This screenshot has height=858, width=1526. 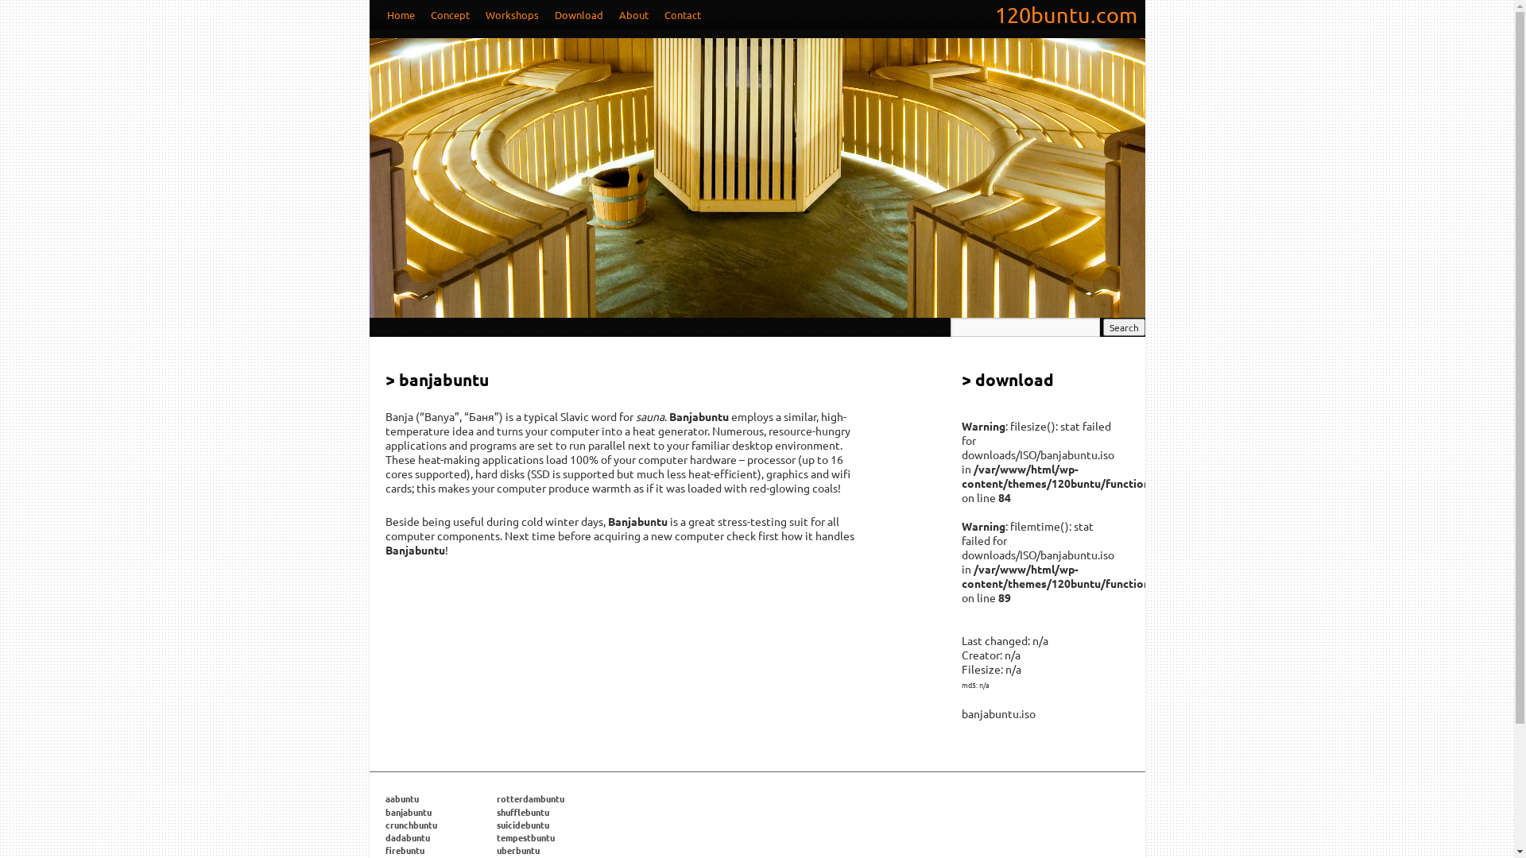 What do you see at coordinates (529, 798) in the screenshot?
I see `rotterdambuntu` at bounding box center [529, 798].